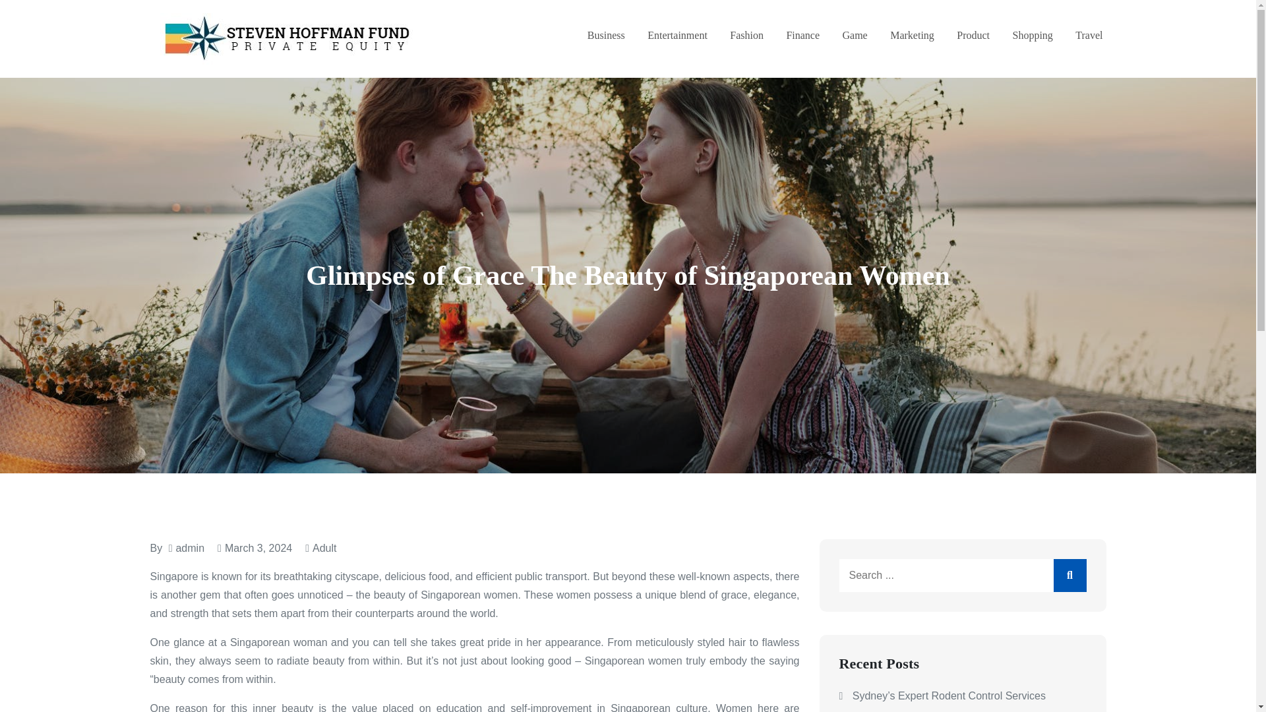 Image resolution: width=1266 pixels, height=712 pixels. What do you see at coordinates (255, 548) in the screenshot?
I see `March 3, 2024` at bounding box center [255, 548].